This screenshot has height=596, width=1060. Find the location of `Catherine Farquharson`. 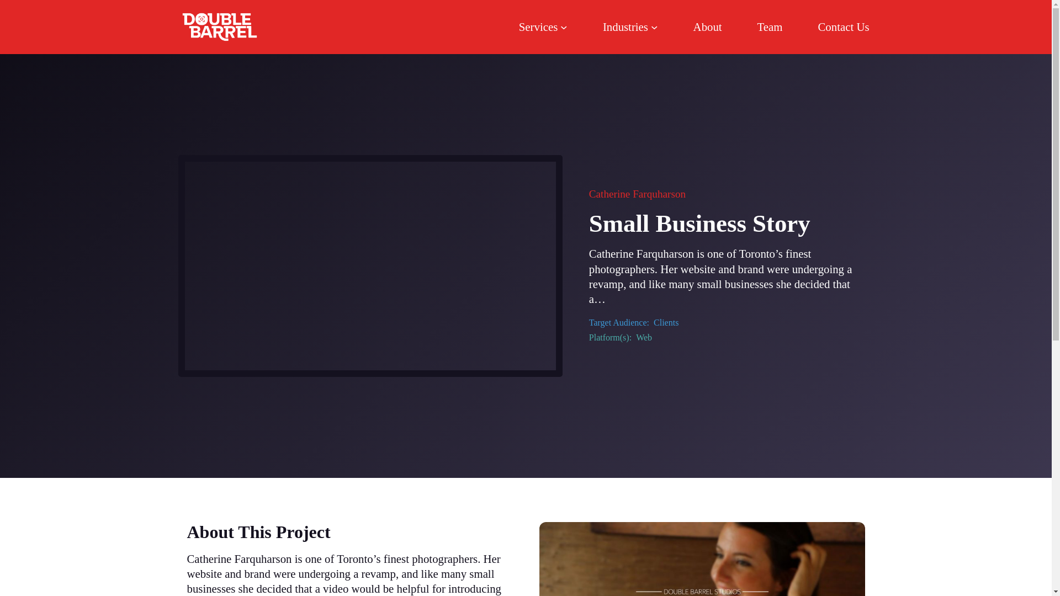

Catherine Farquharson is located at coordinates (637, 194).